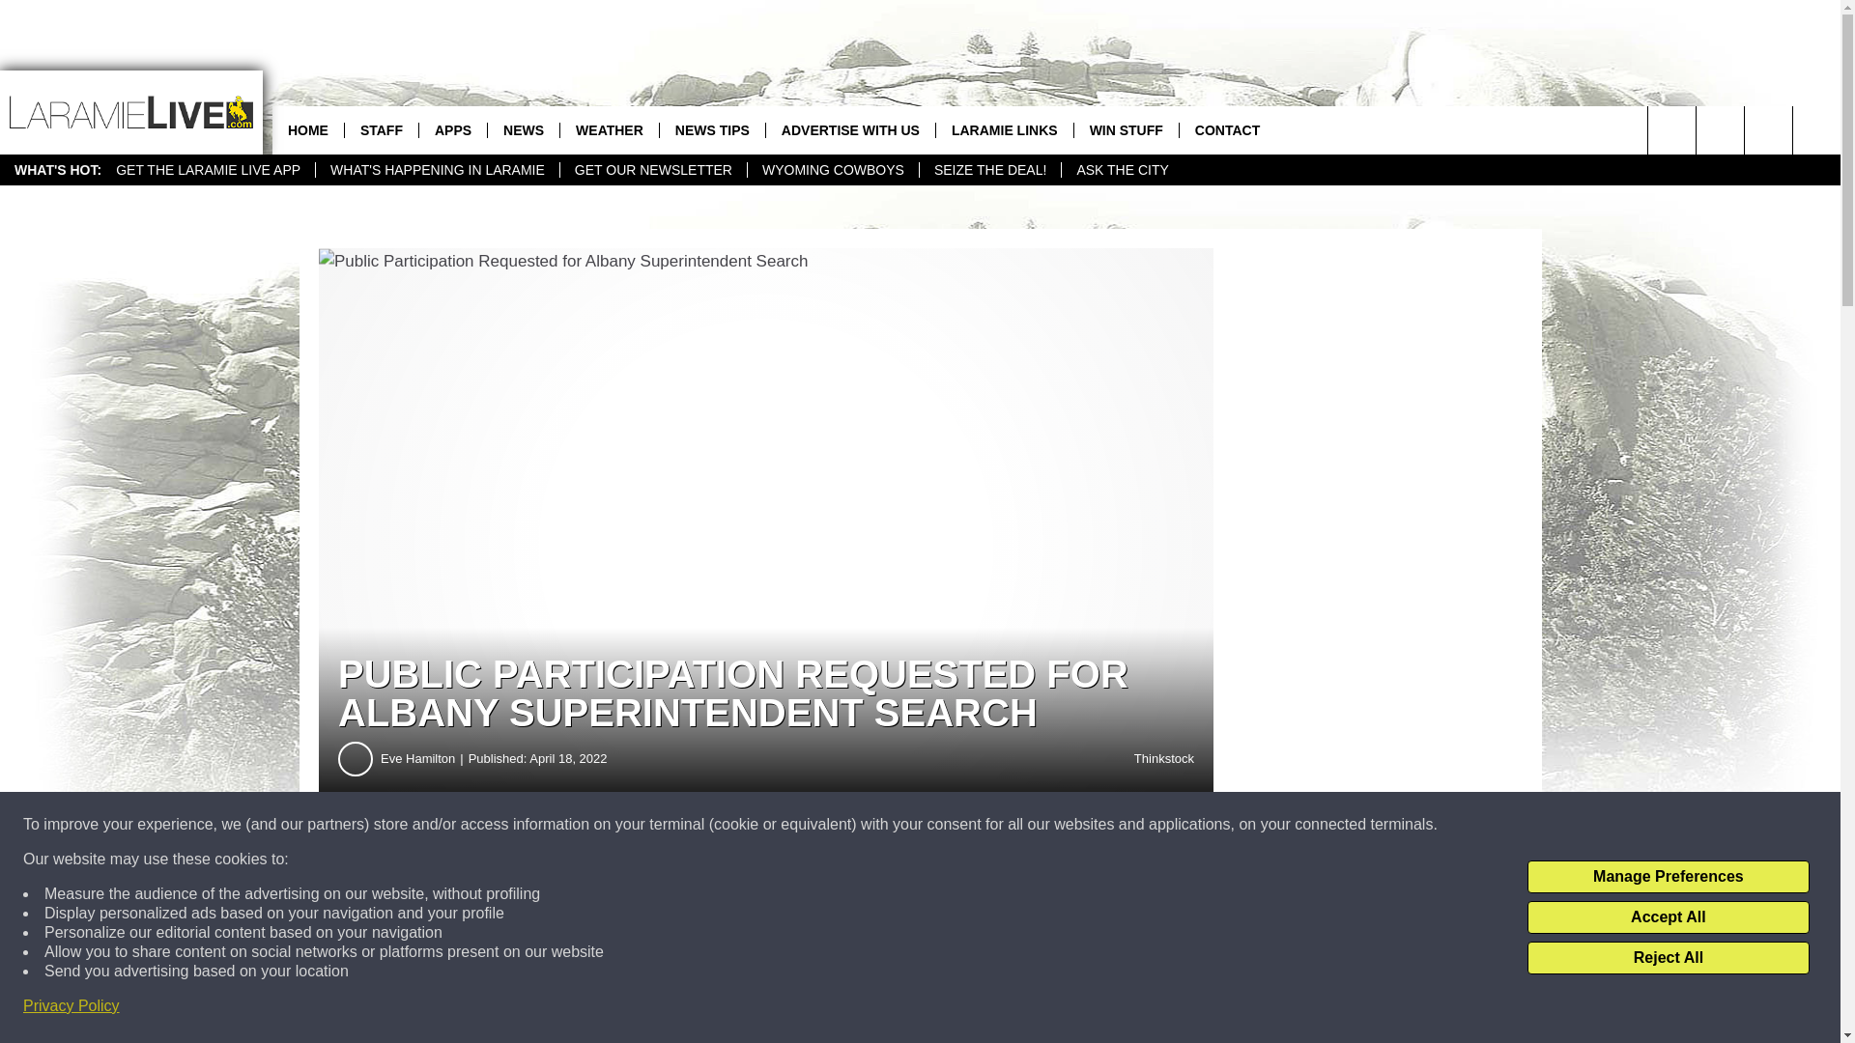 The height and width of the screenshot is (1043, 1855). What do you see at coordinates (1122, 170) in the screenshot?
I see `ASK THE CITY` at bounding box center [1122, 170].